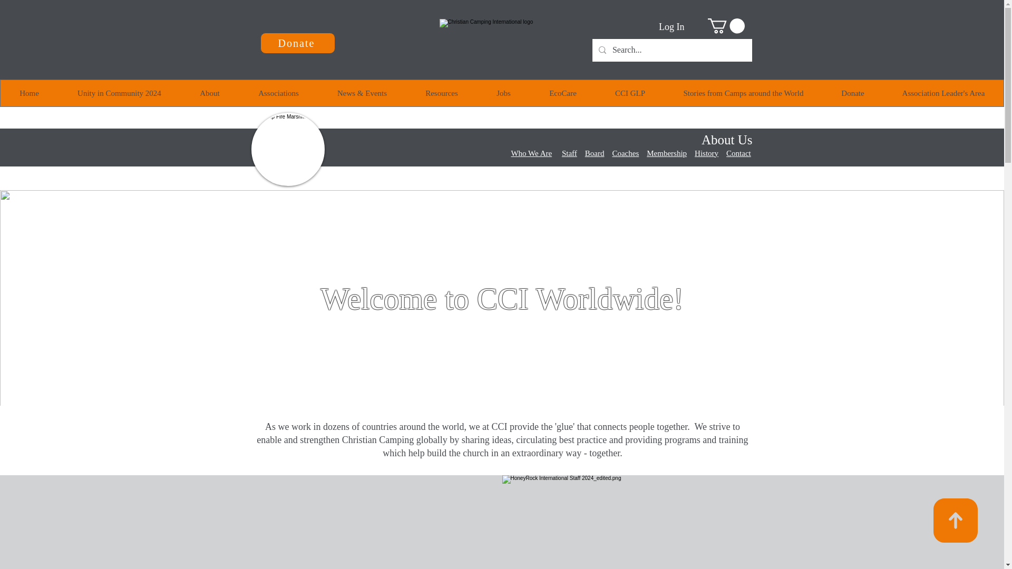 The width and height of the screenshot is (1012, 569). Describe the element at coordinates (29, 93) in the screenshot. I see `Home` at that location.